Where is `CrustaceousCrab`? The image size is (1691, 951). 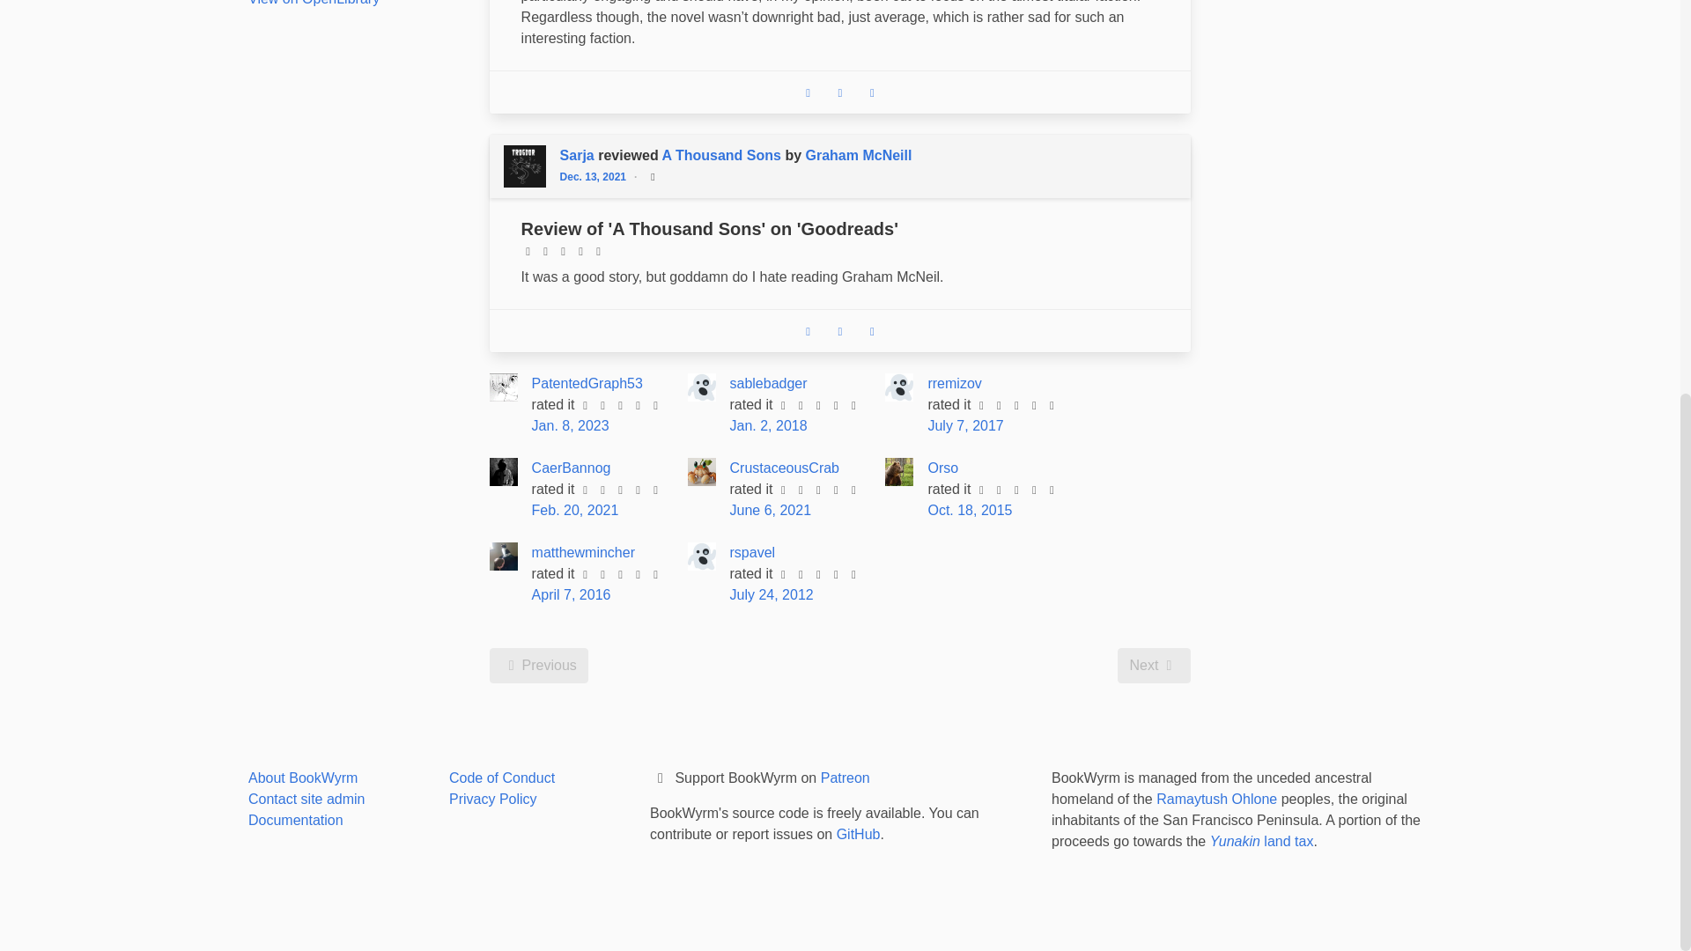 CrustaceousCrab is located at coordinates (597, 176).